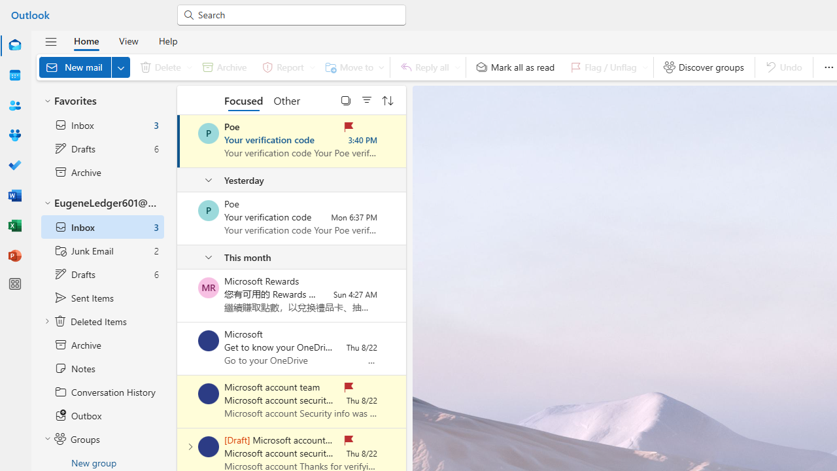 The width and height of the screenshot is (837, 471). I want to click on Inbox 3 unread, so click(102, 124).